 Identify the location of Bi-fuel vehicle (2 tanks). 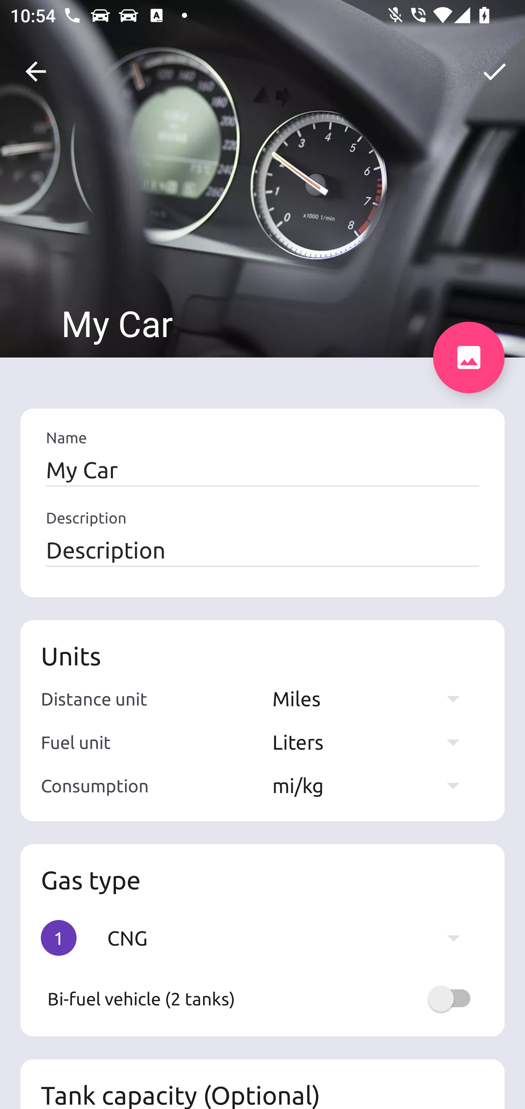
(262, 998).